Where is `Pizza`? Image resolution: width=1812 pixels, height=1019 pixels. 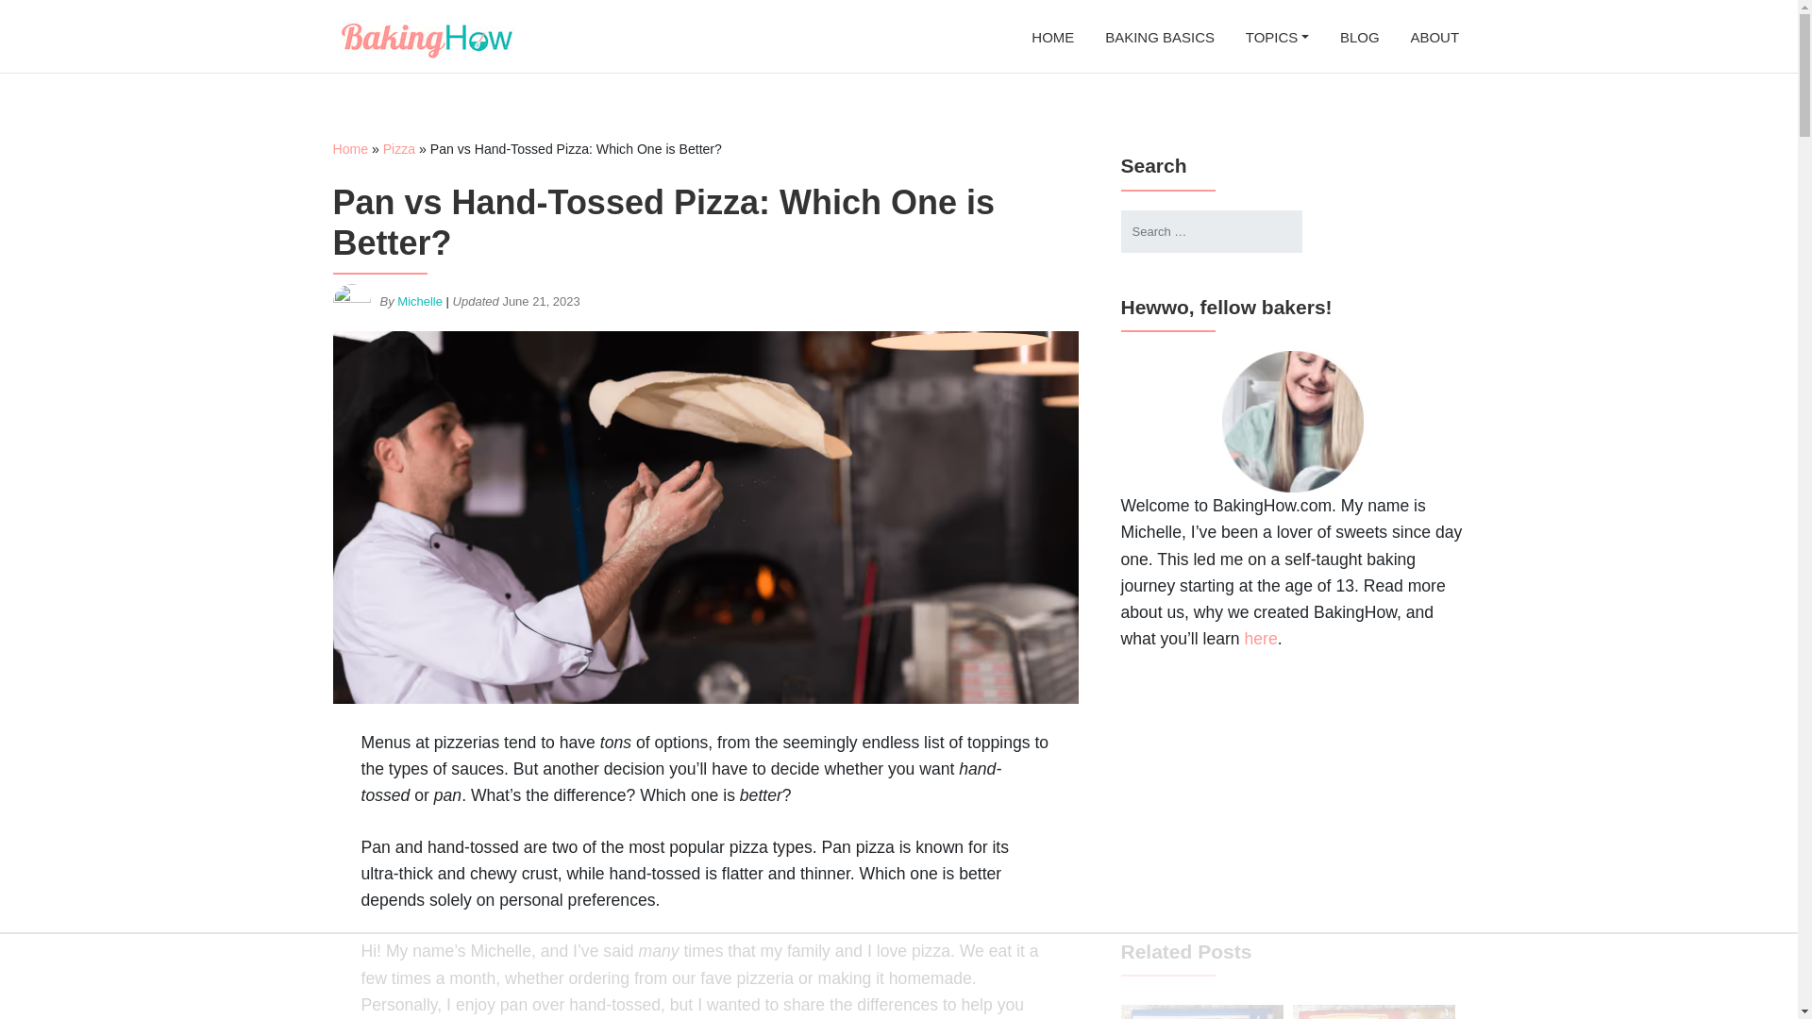 Pizza is located at coordinates (398, 149).